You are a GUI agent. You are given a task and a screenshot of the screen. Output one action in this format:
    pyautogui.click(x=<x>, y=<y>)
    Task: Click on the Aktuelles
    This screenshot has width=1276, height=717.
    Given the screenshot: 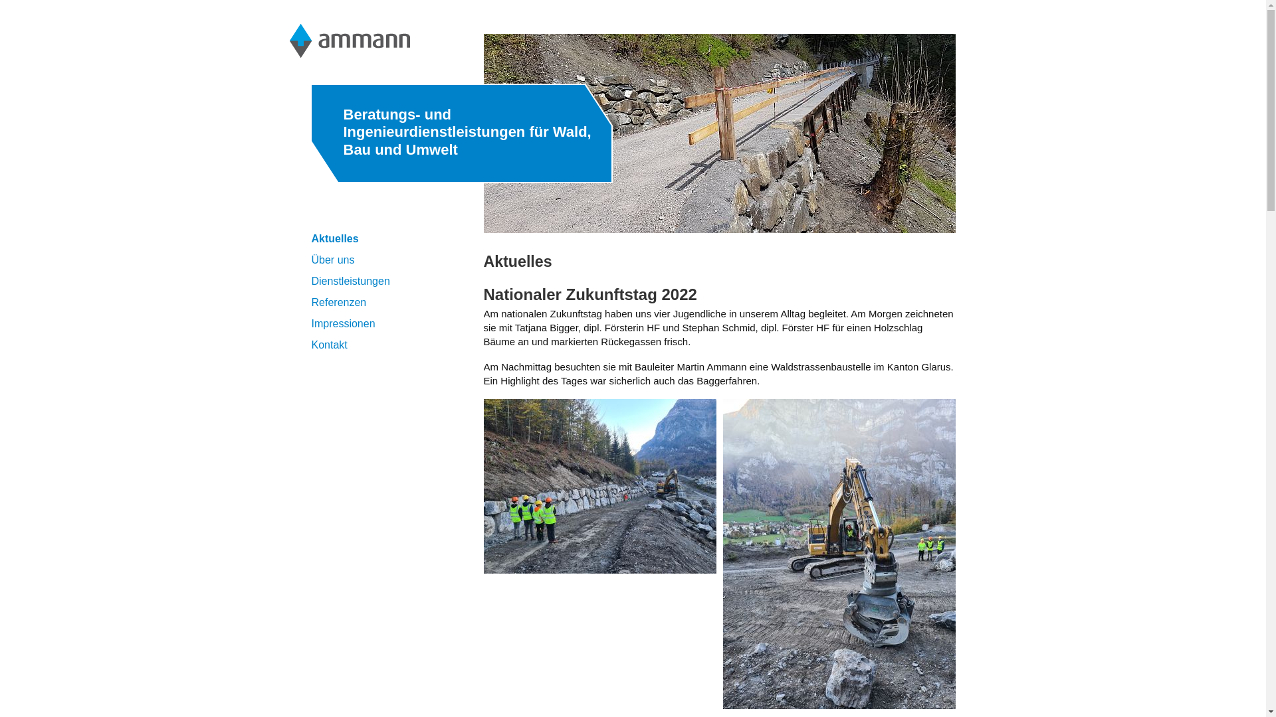 What is the action you would take?
    pyautogui.click(x=335, y=239)
    